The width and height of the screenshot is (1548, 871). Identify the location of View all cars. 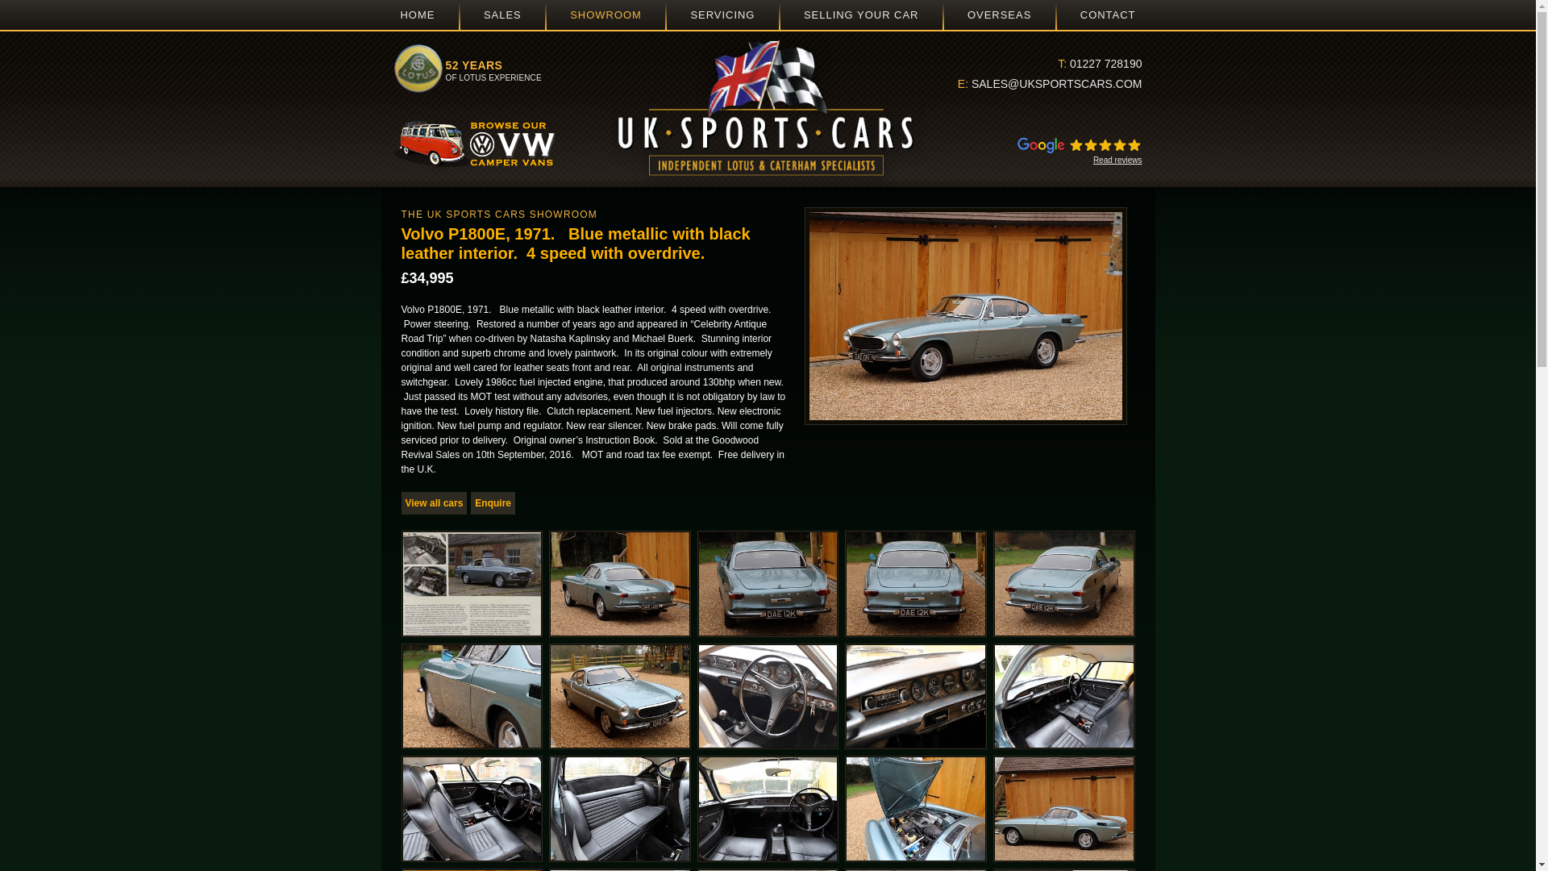
(434, 503).